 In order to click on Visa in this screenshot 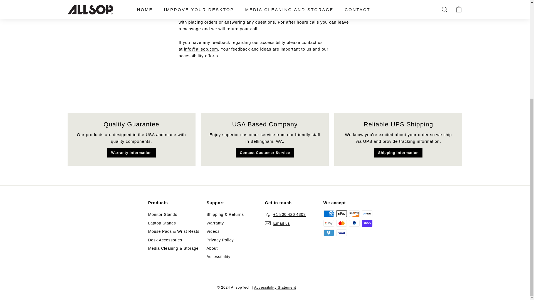, I will do `click(341, 233)`.